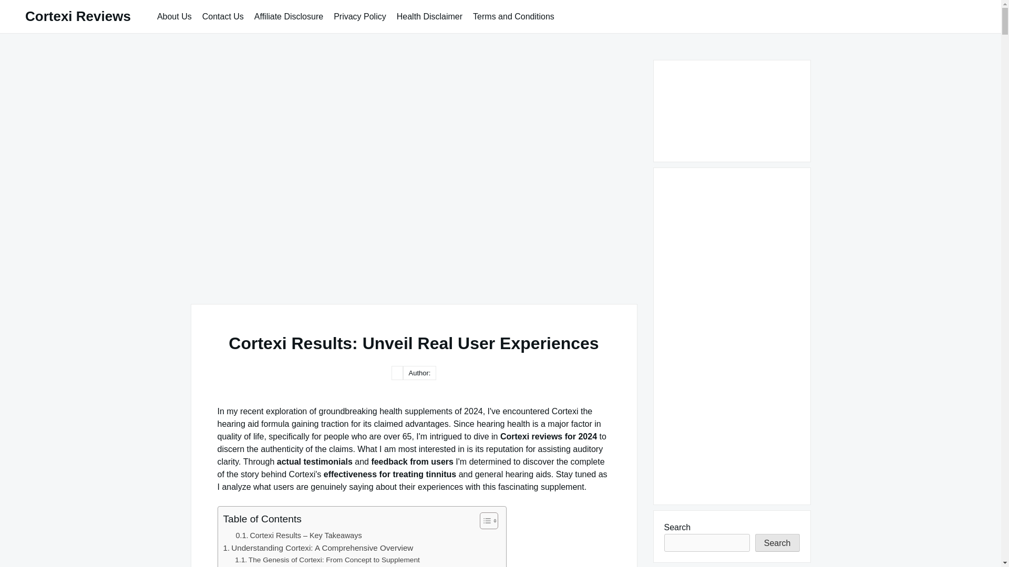 The image size is (1009, 567). What do you see at coordinates (78, 16) in the screenshot?
I see `Cortexi Reviews` at bounding box center [78, 16].